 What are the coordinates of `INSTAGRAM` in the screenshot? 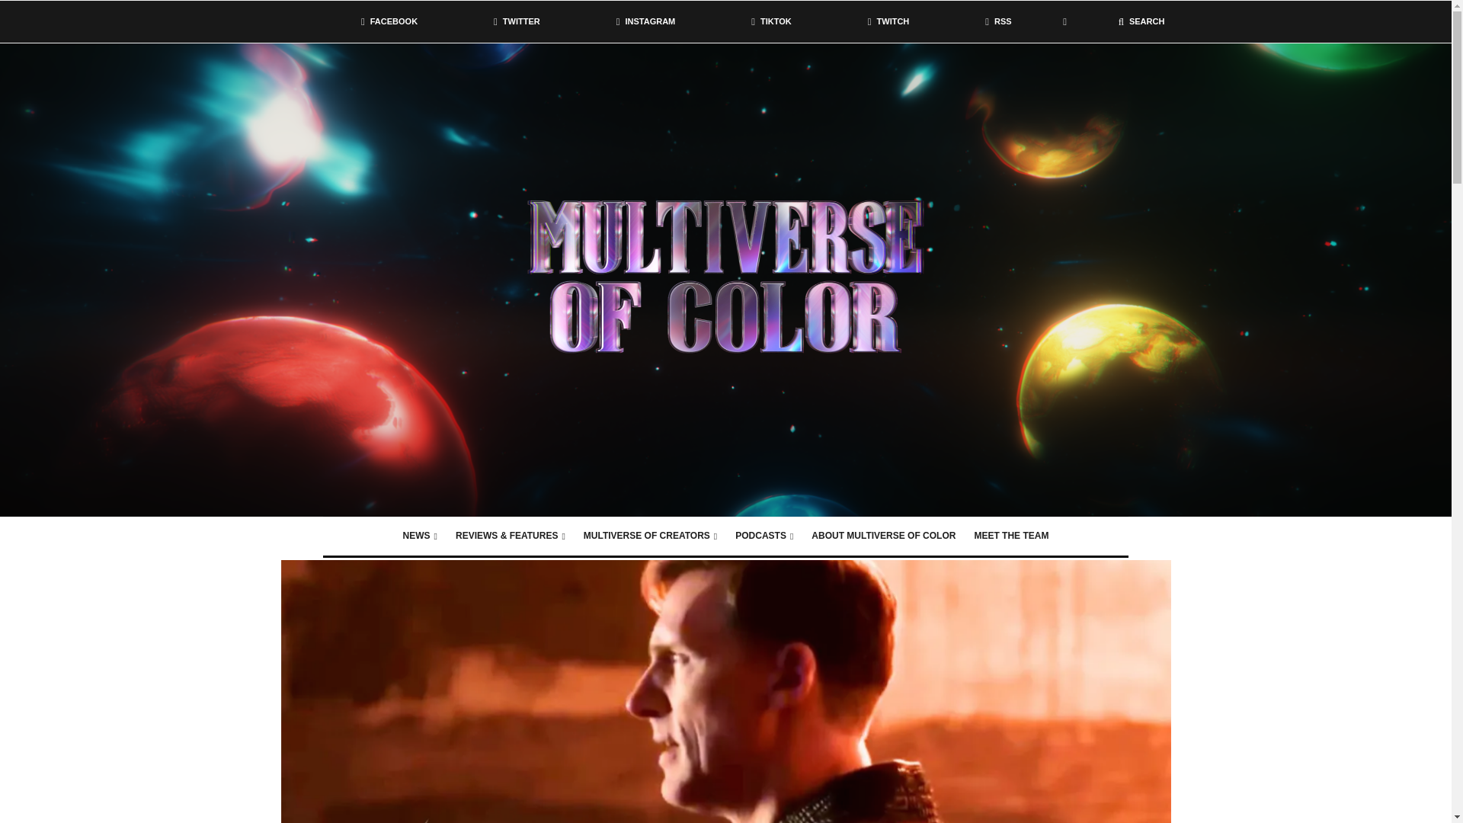 It's located at (645, 21).